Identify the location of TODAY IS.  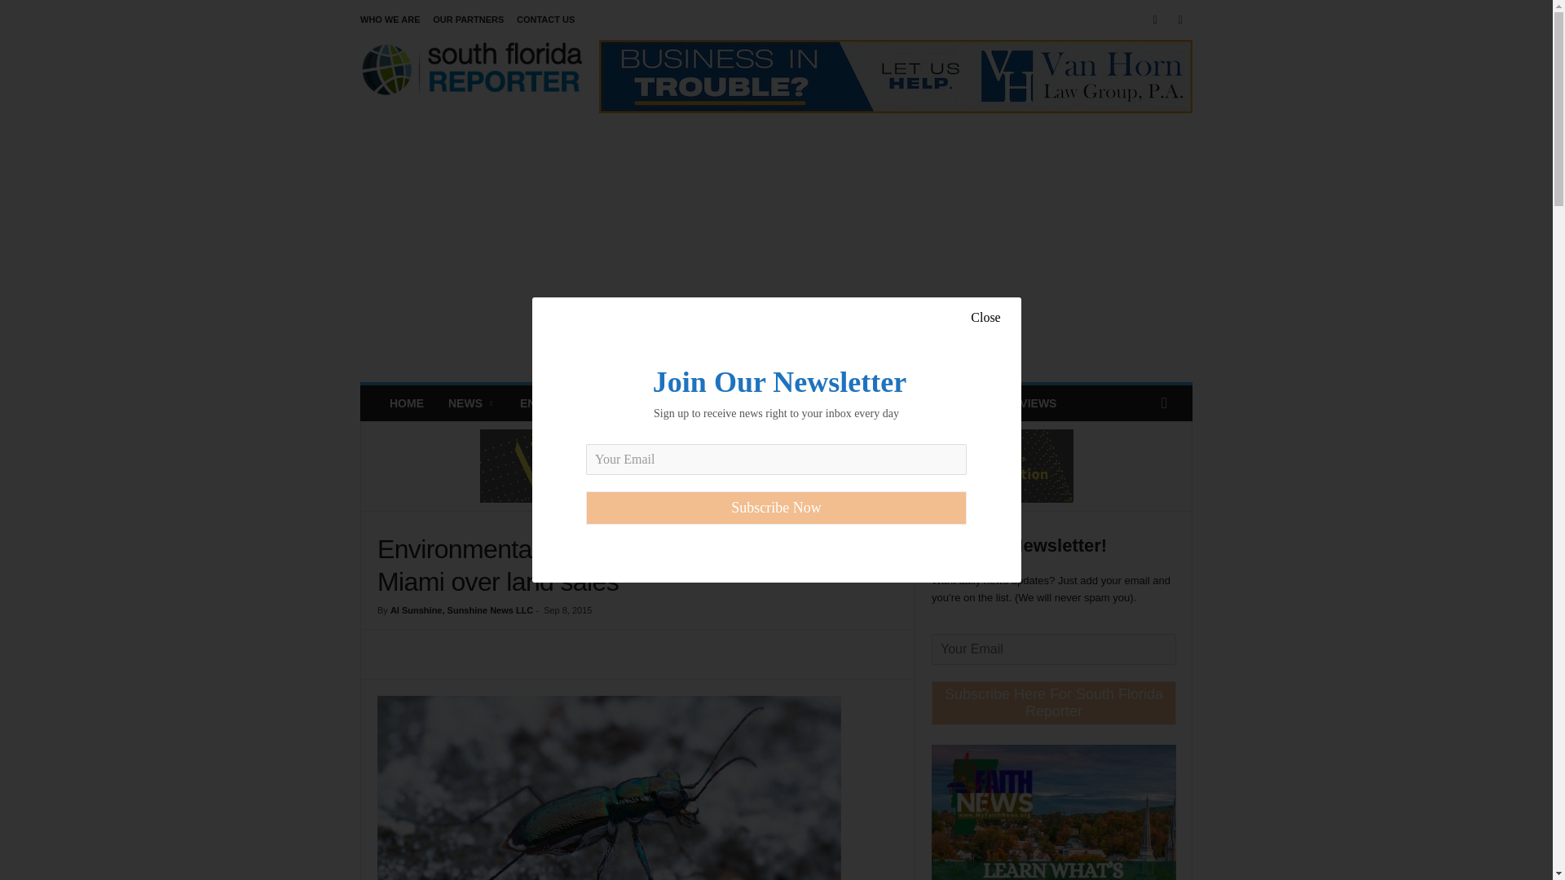
(861, 403).